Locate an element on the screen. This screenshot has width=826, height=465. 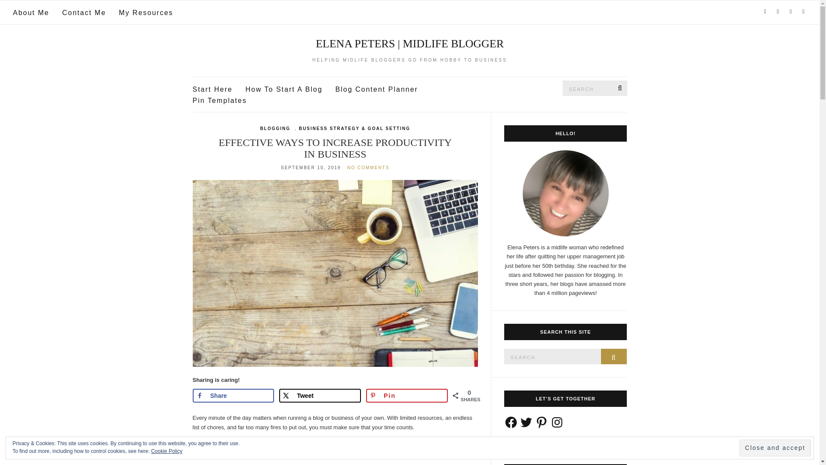
Share on X is located at coordinates (320, 395).